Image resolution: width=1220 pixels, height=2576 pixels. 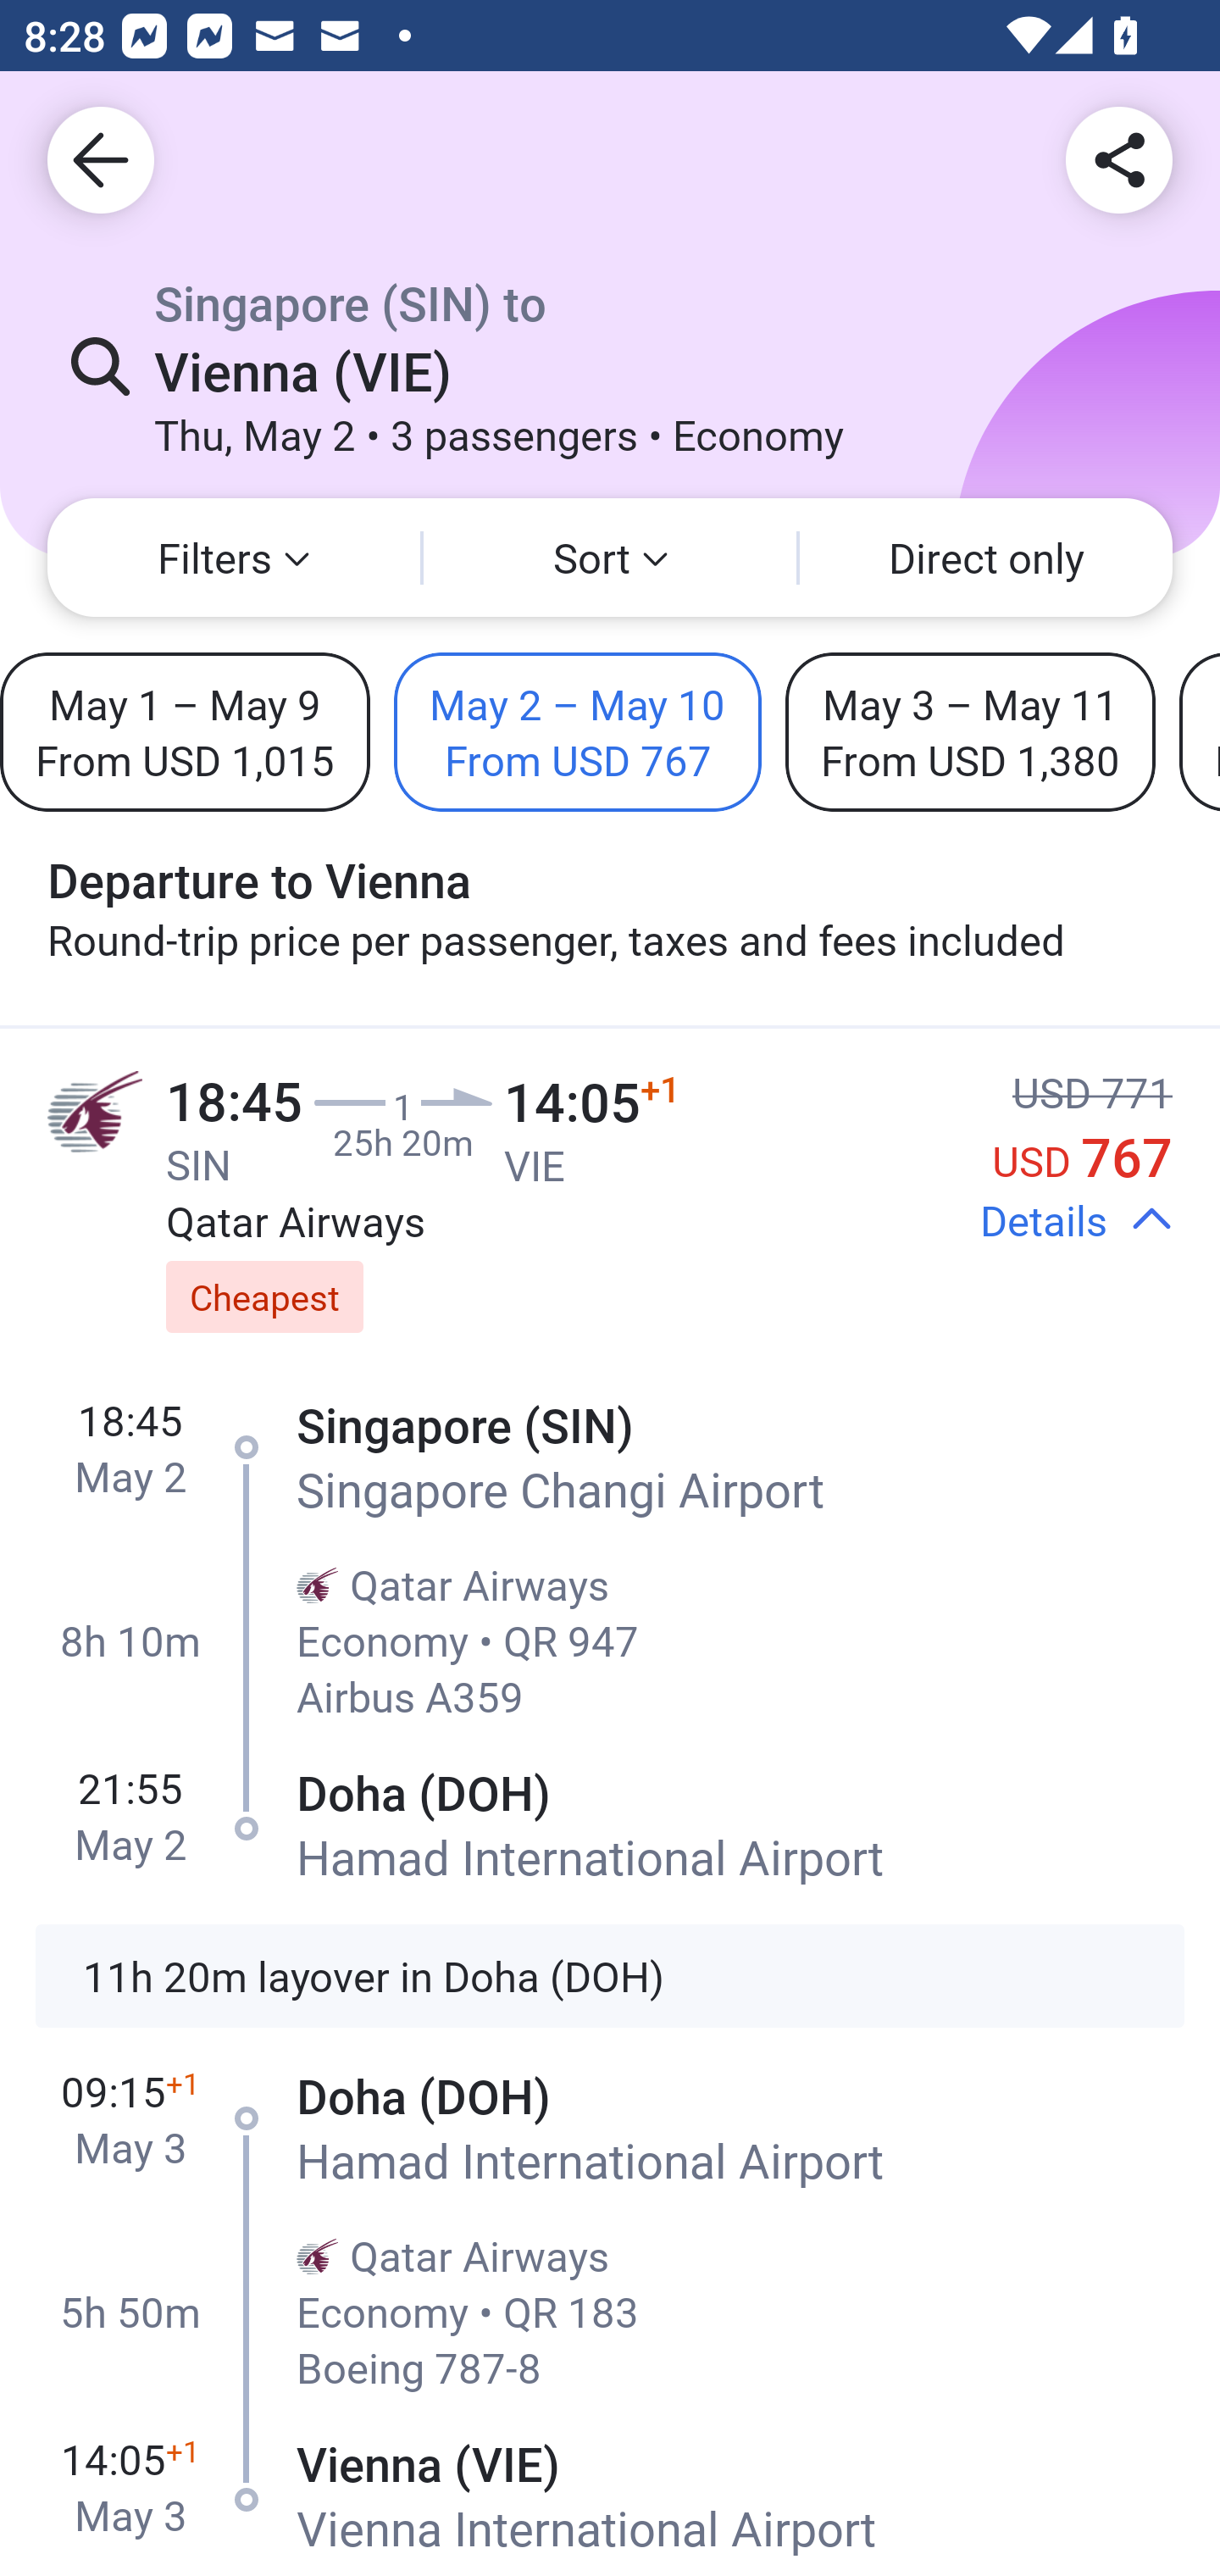 I want to click on May 3 – May 11 From USD 1,380, so click(x=970, y=731).